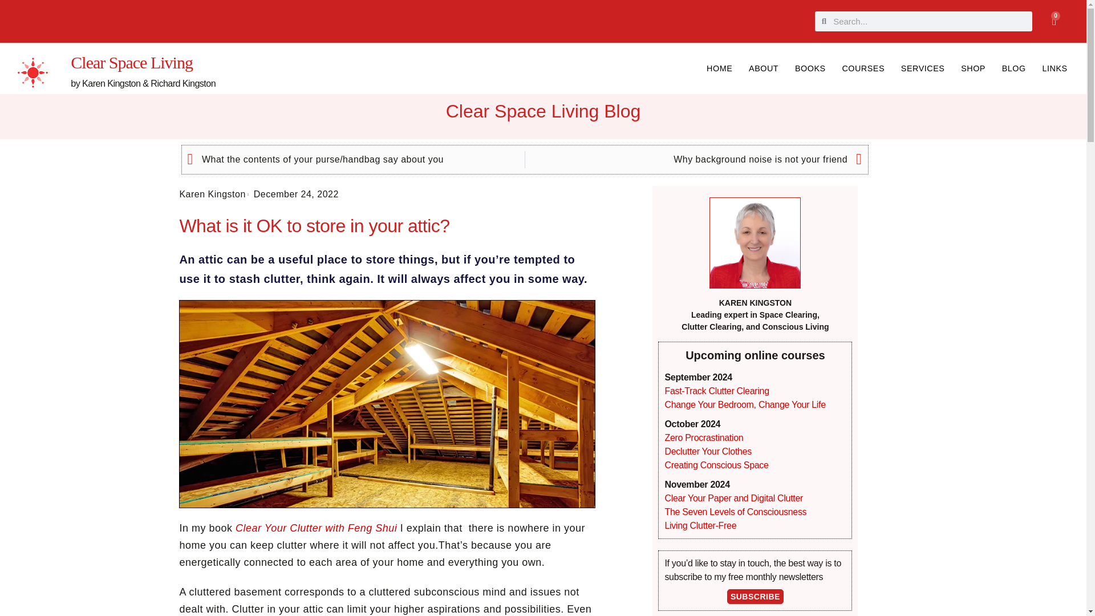 This screenshot has width=1095, height=616. I want to click on BLOG, so click(1013, 68).